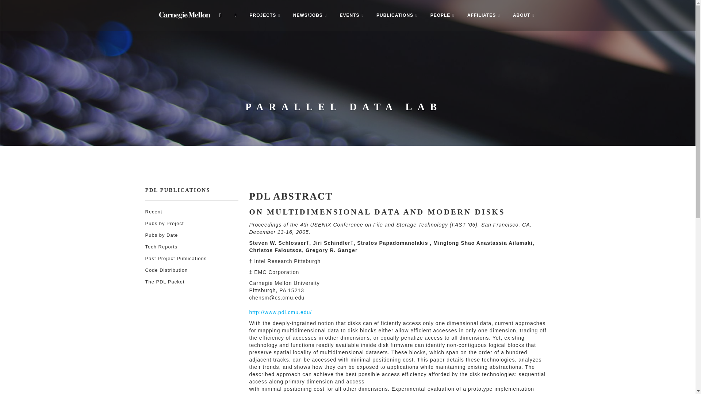 The height and width of the screenshot is (394, 701). What do you see at coordinates (265, 15) in the screenshot?
I see `PROJECTS` at bounding box center [265, 15].